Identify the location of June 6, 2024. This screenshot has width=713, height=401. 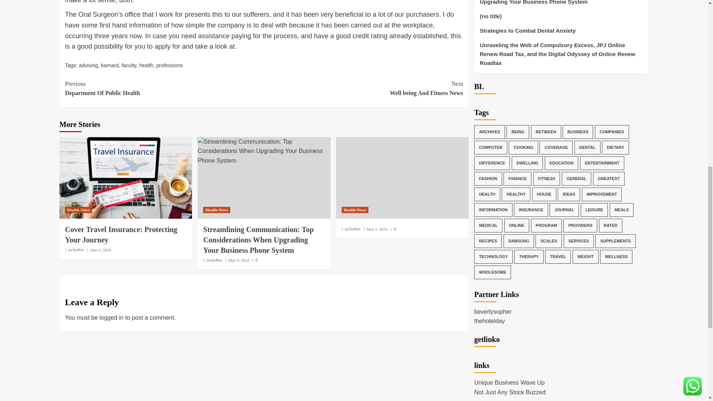
(146, 65).